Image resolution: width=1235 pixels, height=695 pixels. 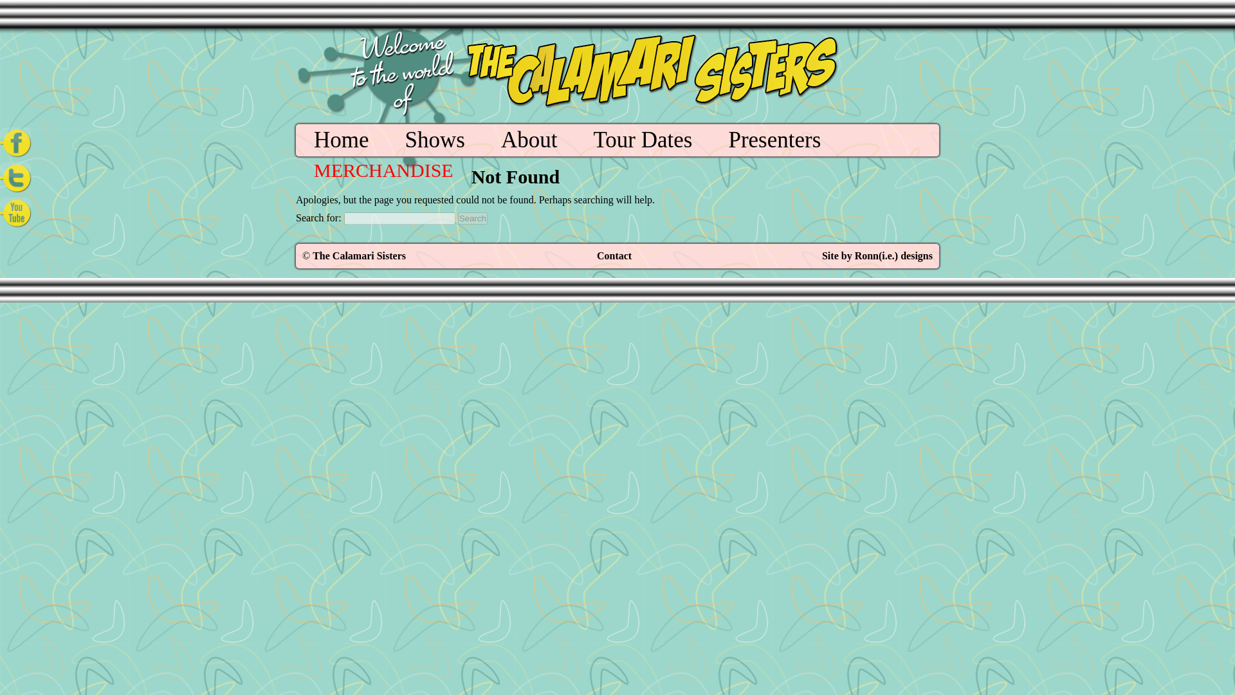 What do you see at coordinates (614, 255) in the screenshot?
I see `Contact` at bounding box center [614, 255].